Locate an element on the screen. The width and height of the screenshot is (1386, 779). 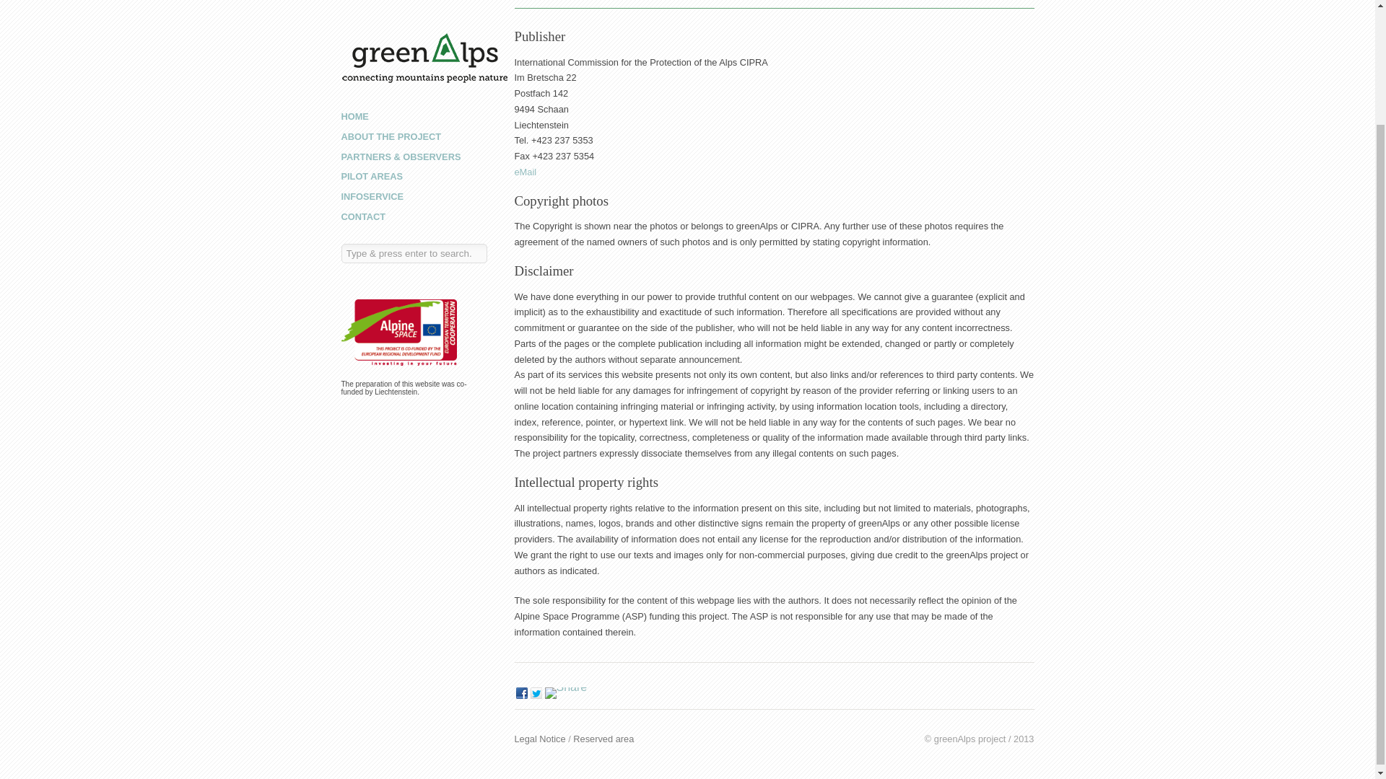
Reserved area is located at coordinates (603, 739).